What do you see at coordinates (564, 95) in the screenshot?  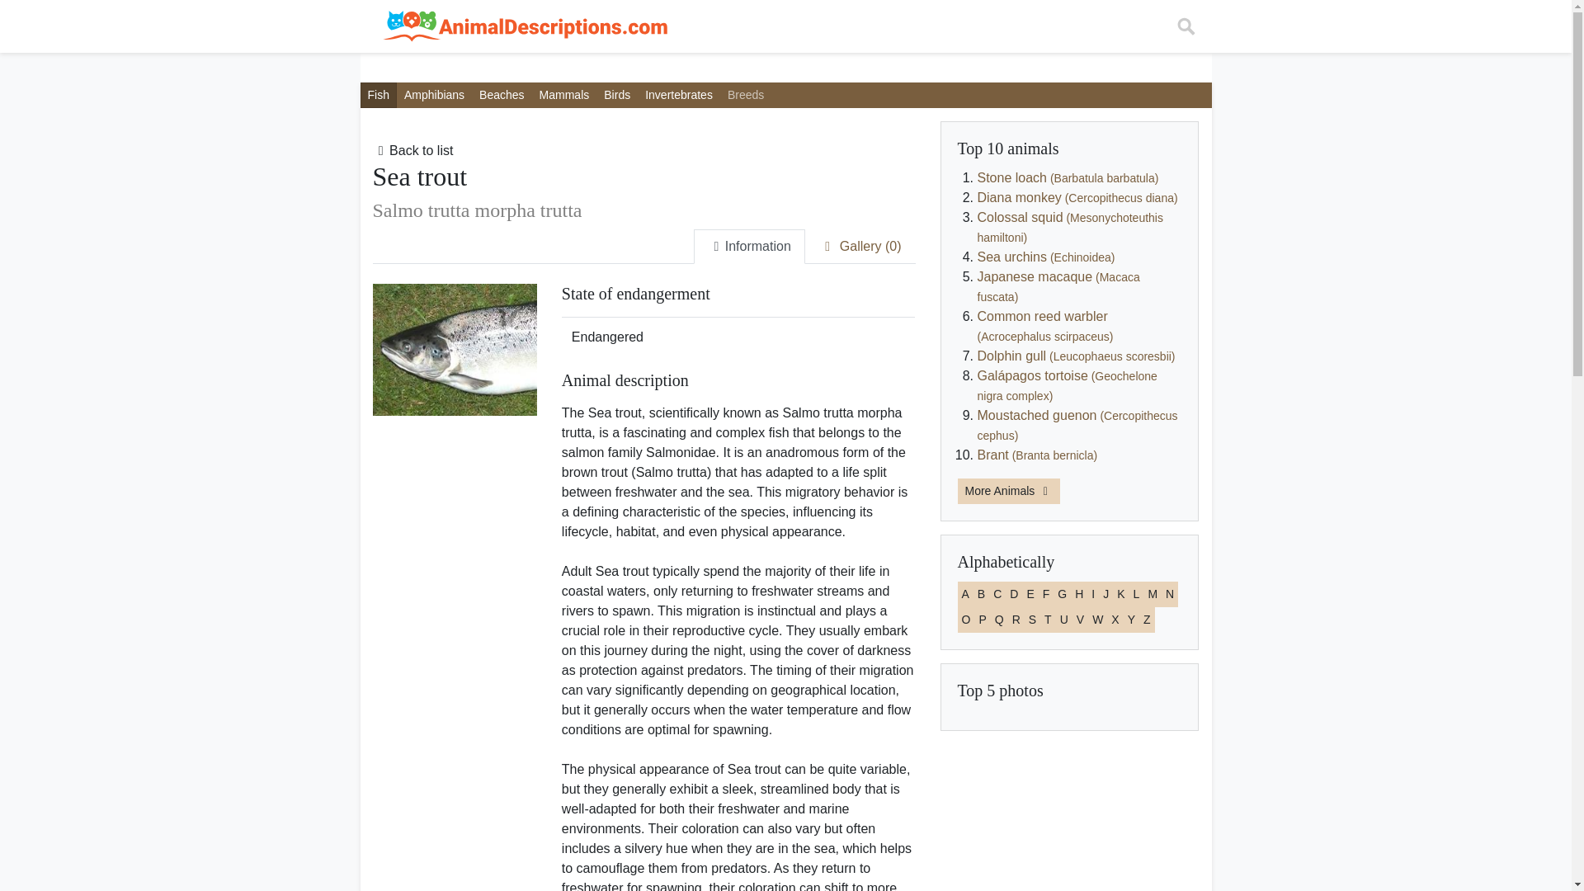 I see `Mammals` at bounding box center [564, 95].